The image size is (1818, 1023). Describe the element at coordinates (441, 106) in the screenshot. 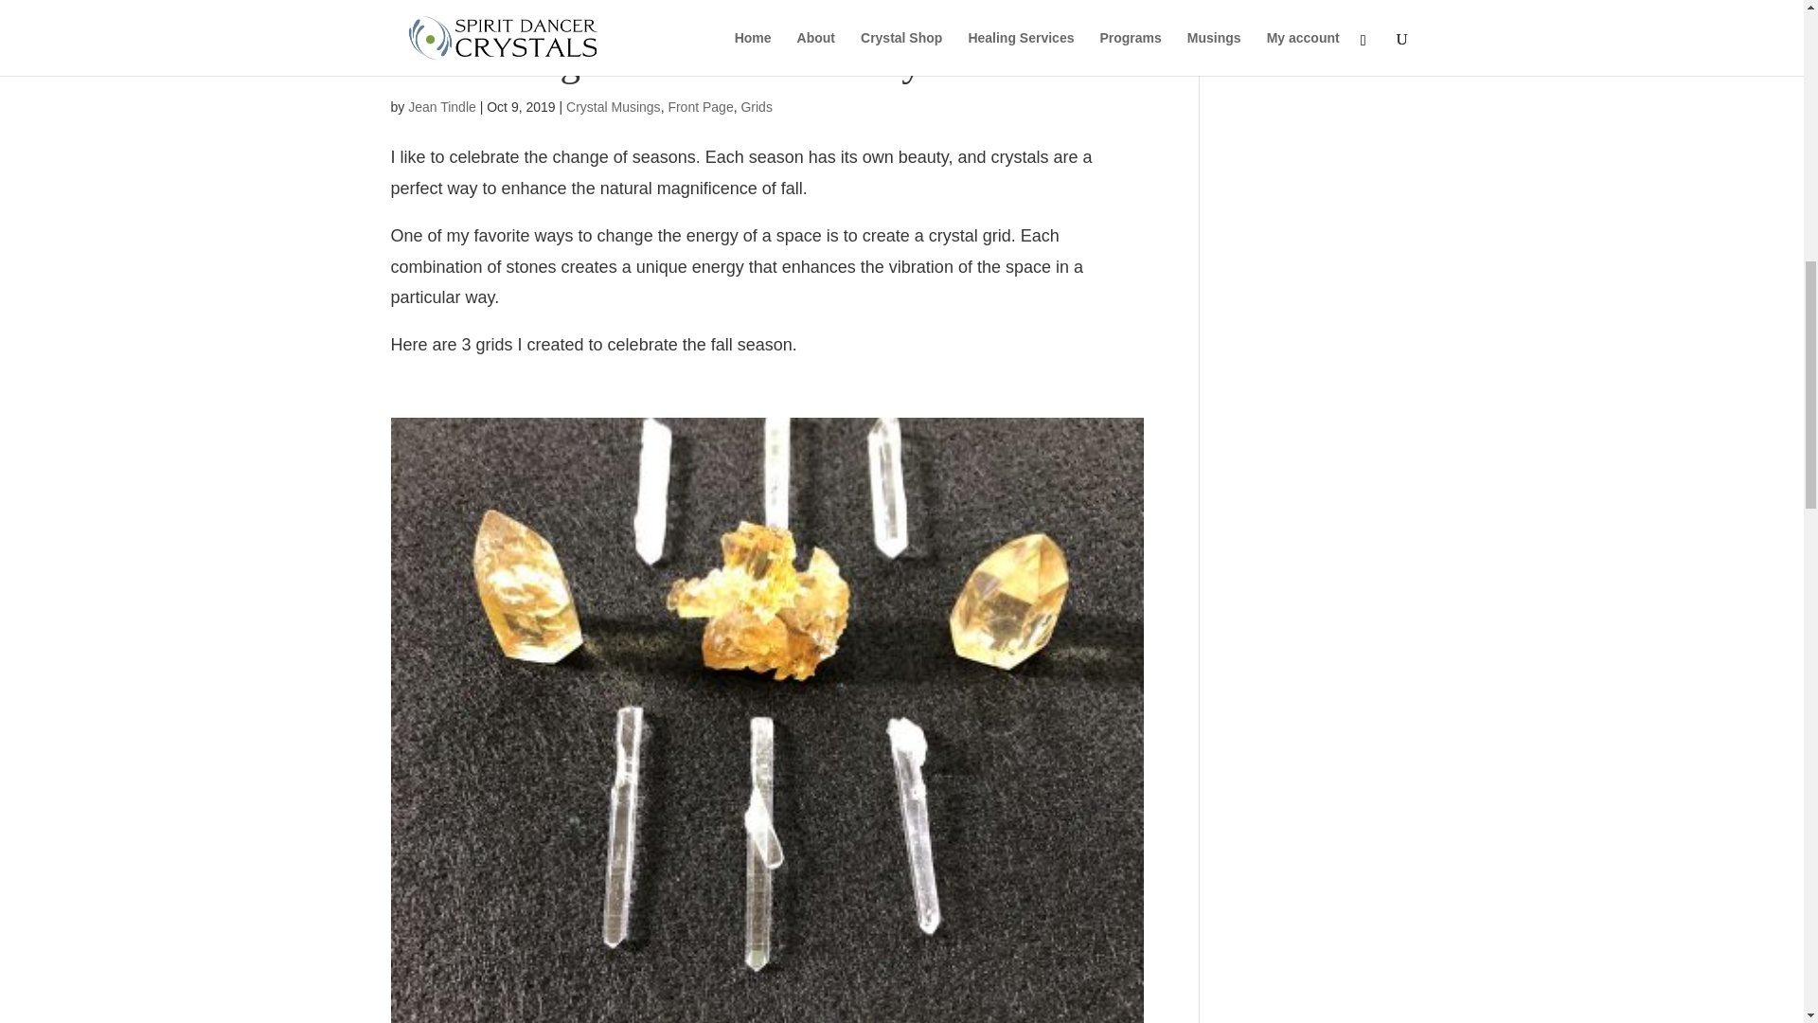

I see `Jean Tindle` at that location.